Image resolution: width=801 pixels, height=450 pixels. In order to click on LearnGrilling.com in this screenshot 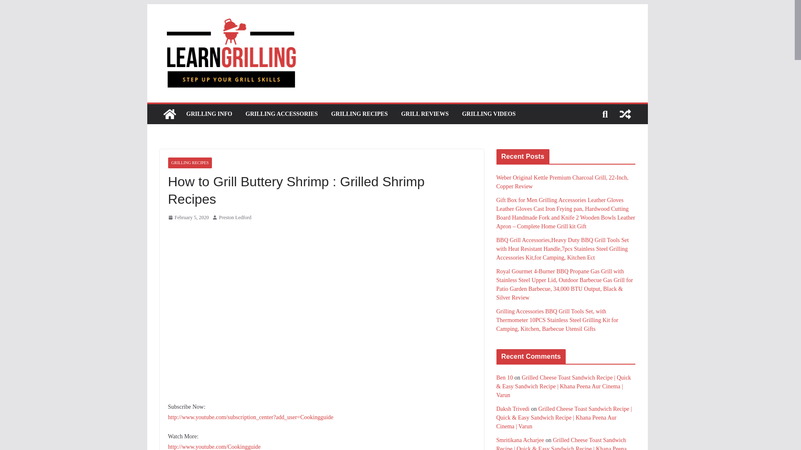, I will do `click(169, 114)`.